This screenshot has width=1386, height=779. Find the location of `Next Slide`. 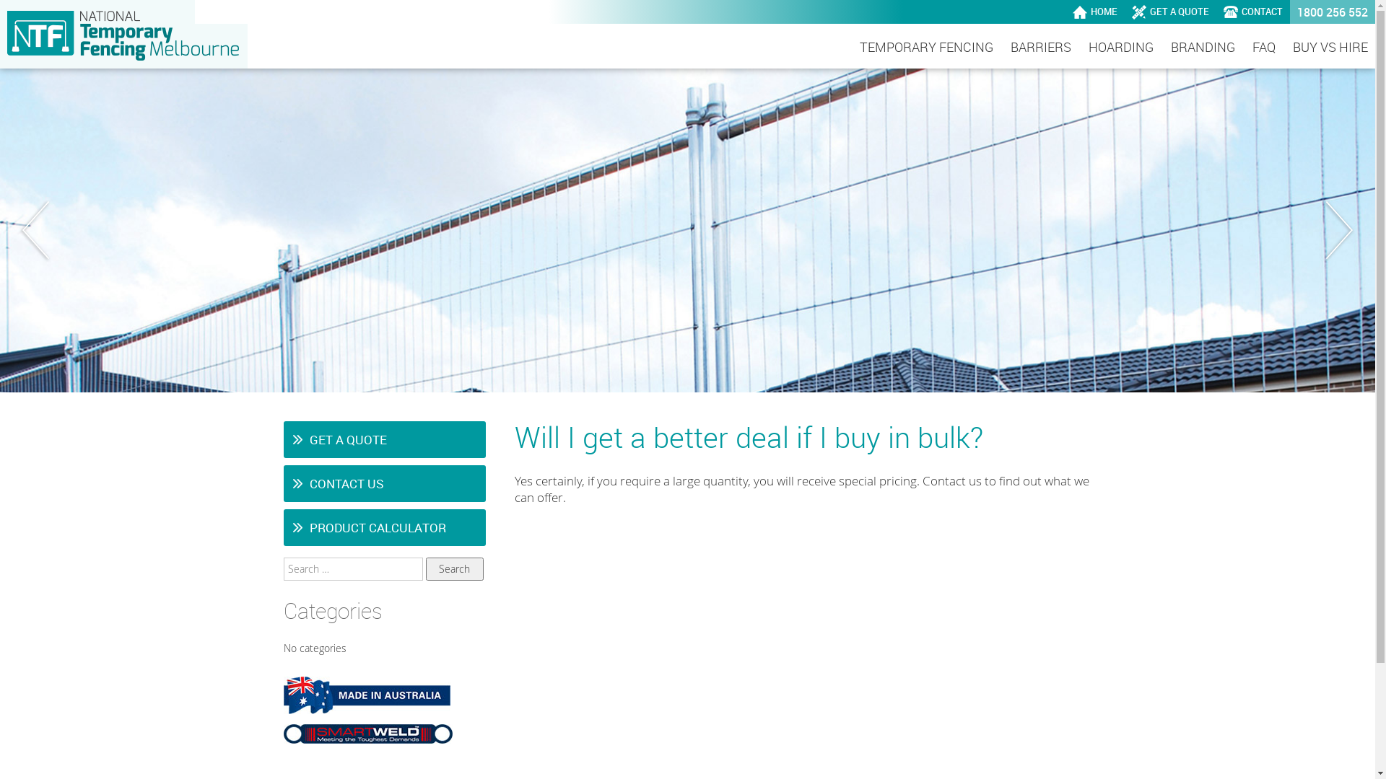

Next Slide is located at coordinates (1339, 230).